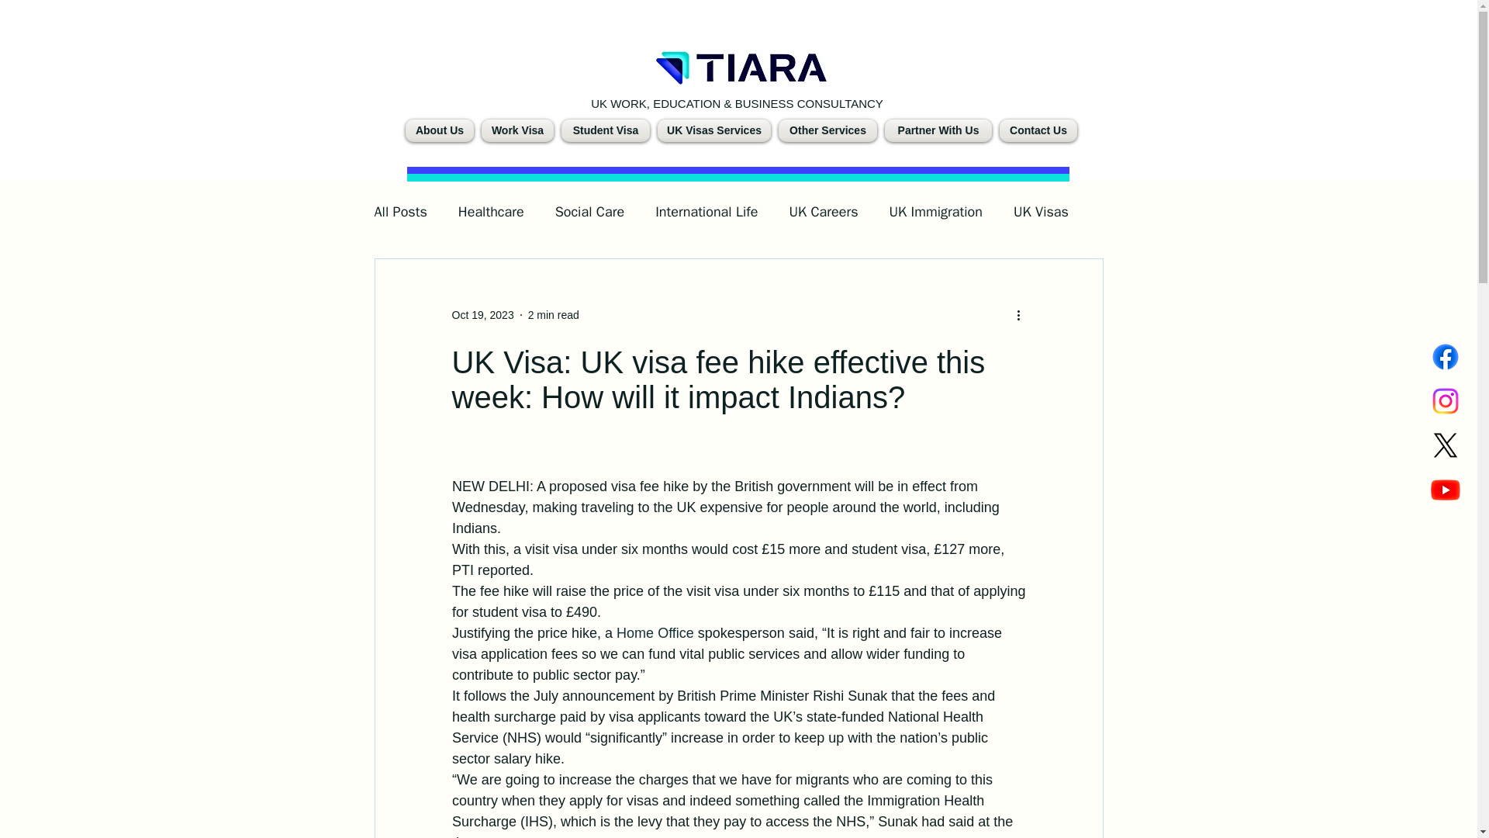 This screenshot has height=838, width=1489. What do you see at coordinates (482, 315) in the screenshot?
I see `Oct 19, 2023` at bounding box center [482, 315].